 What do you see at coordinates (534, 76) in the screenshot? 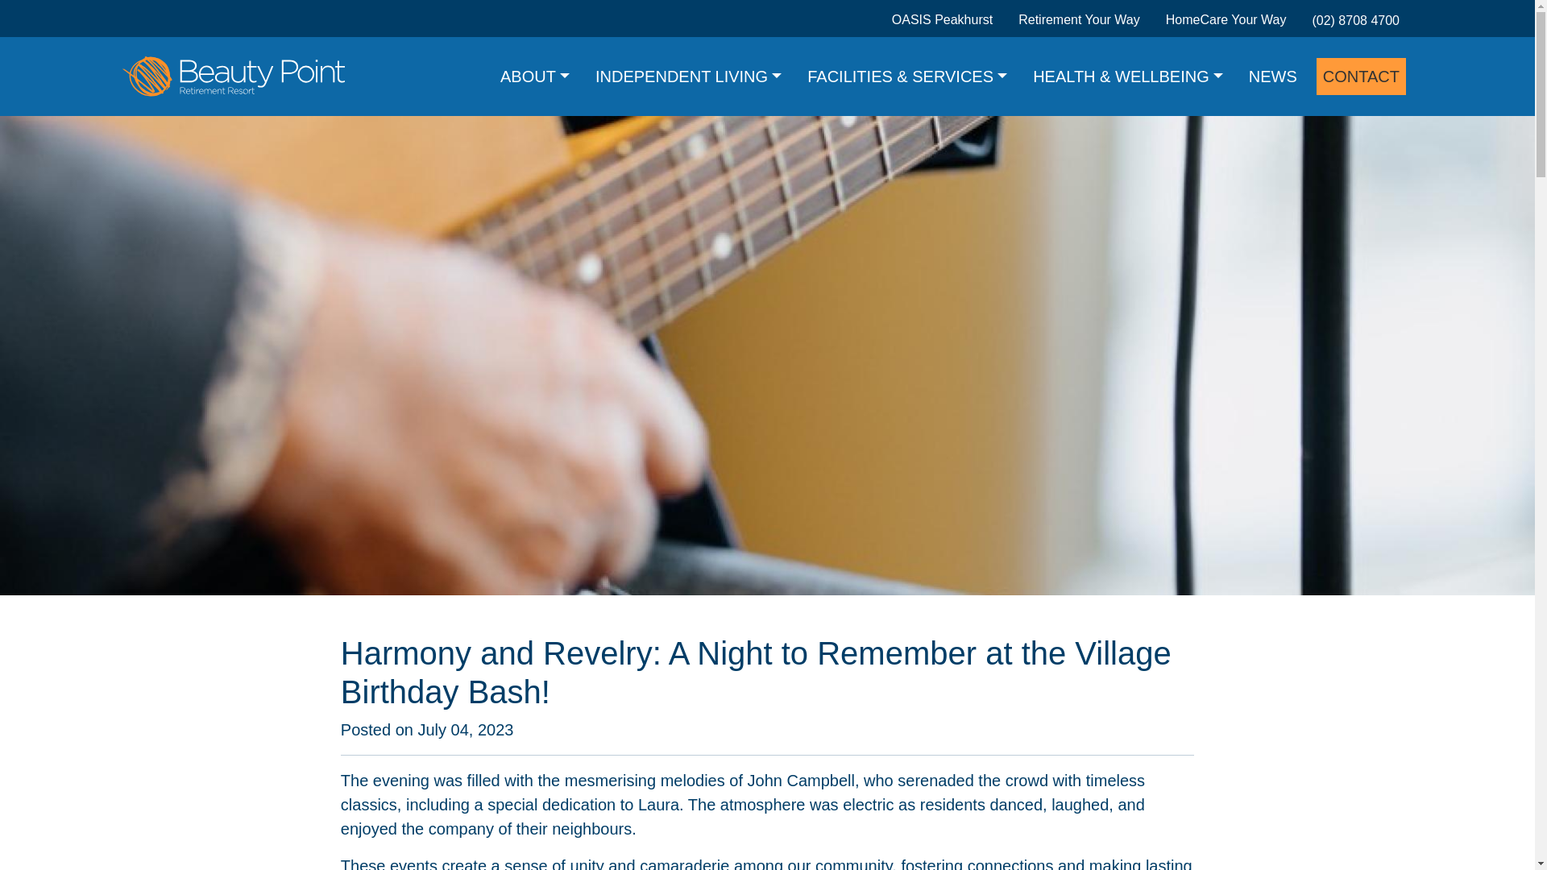
I see `ABOUT` at bounding box center [534, 76].